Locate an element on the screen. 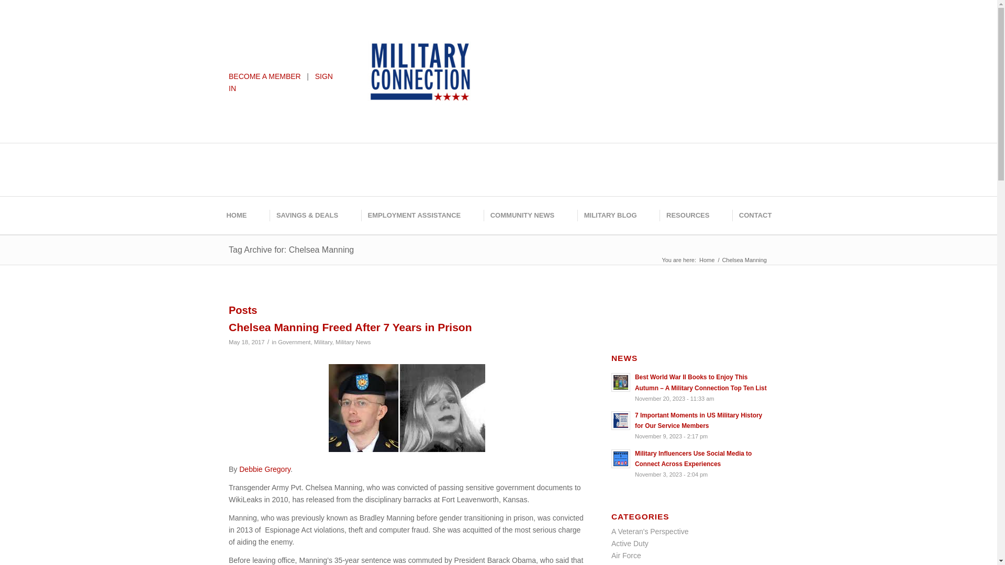 Image resolution: width=1005 pixels, height=565 pixels. Military is located at coordinates (323, 342).